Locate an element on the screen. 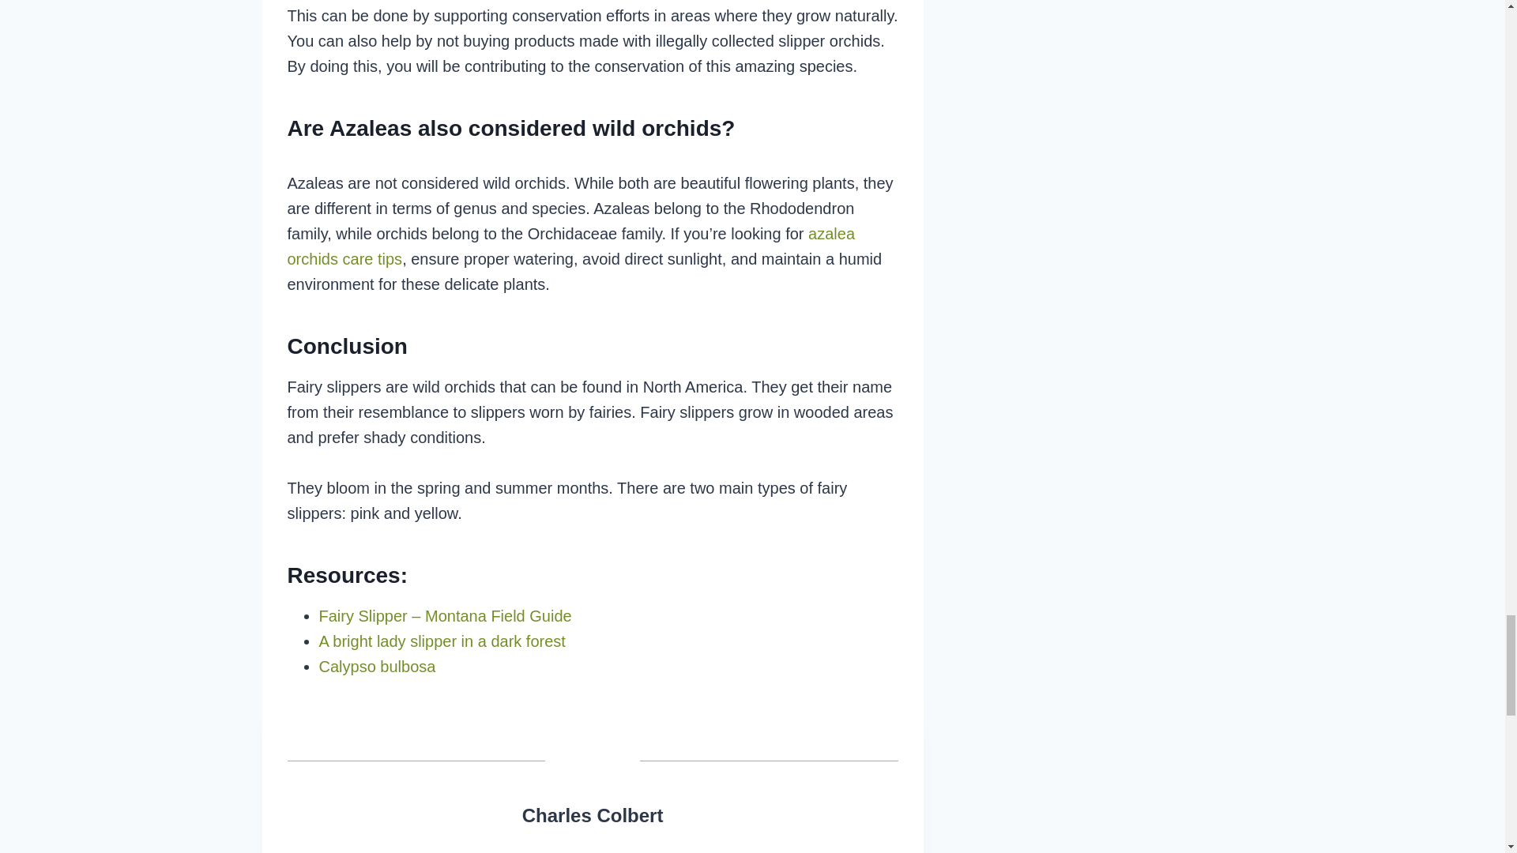 Image resolution: width=1517 pixels, height=853 pixels. Posts by Charles Colbert is located at coordinates (593, 815).